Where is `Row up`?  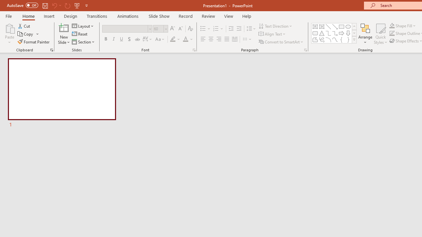 Row up is located at coordinates (354, 26).